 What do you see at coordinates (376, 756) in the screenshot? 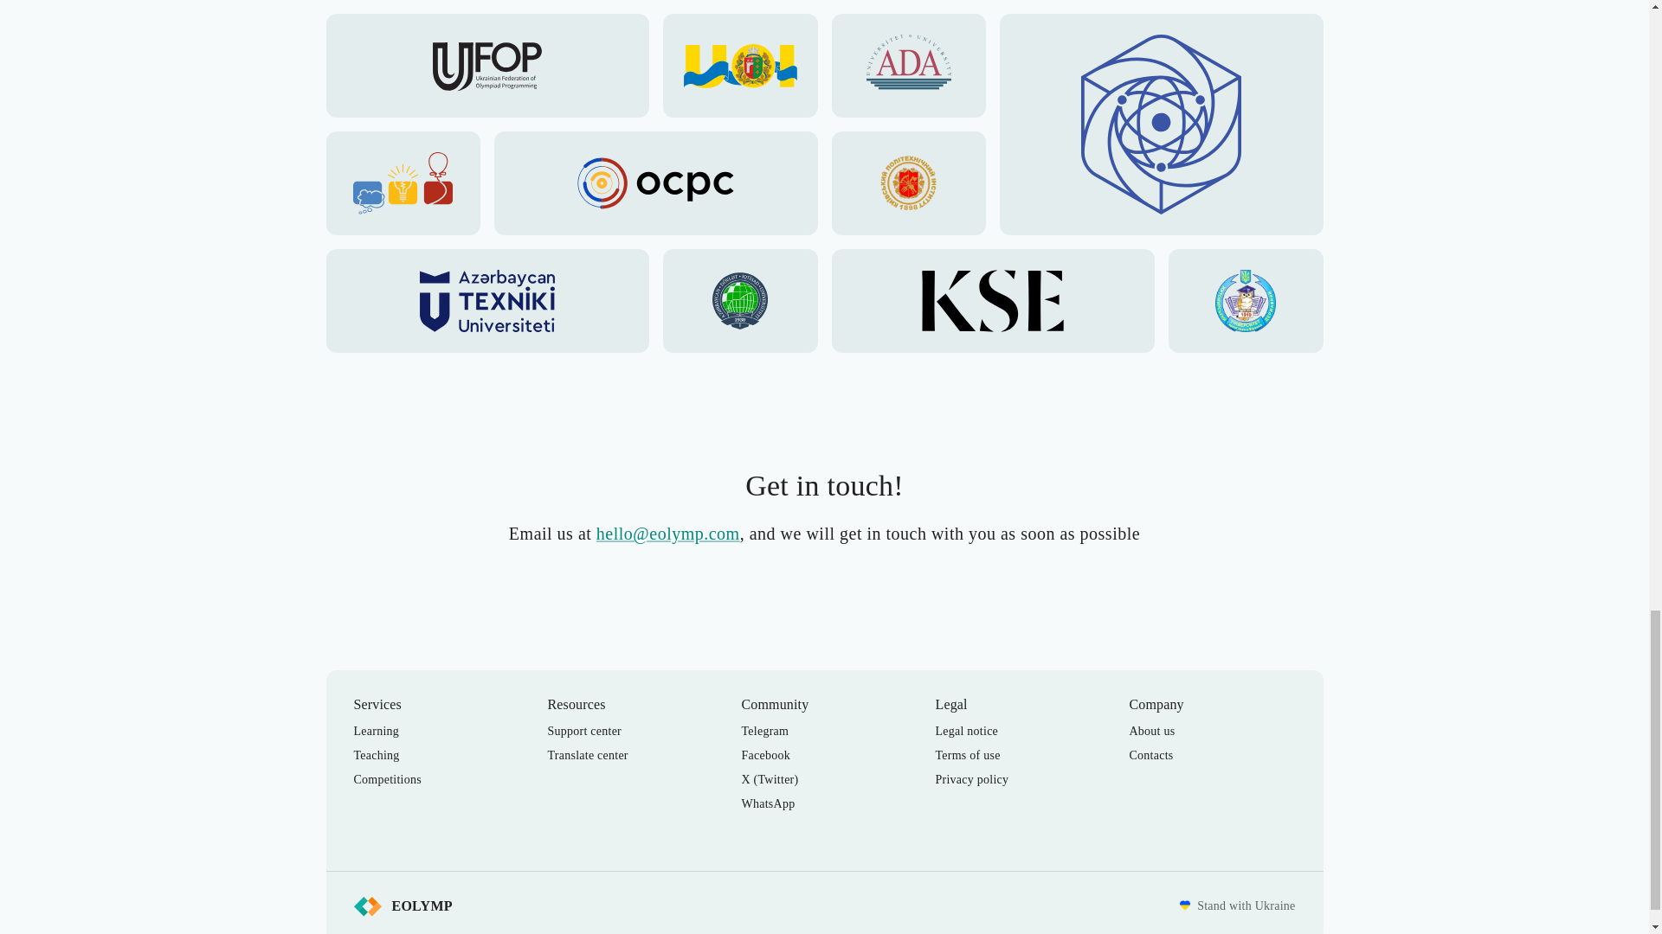
I see `Teaching` at bounding box center [376, 756].